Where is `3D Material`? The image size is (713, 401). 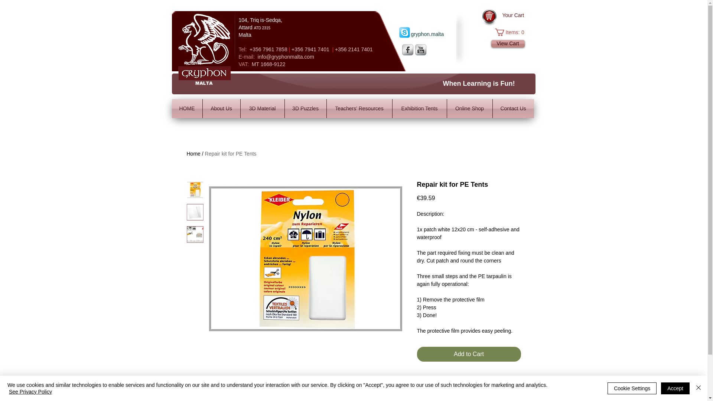
3D Material is located at coordinates (263, 108).